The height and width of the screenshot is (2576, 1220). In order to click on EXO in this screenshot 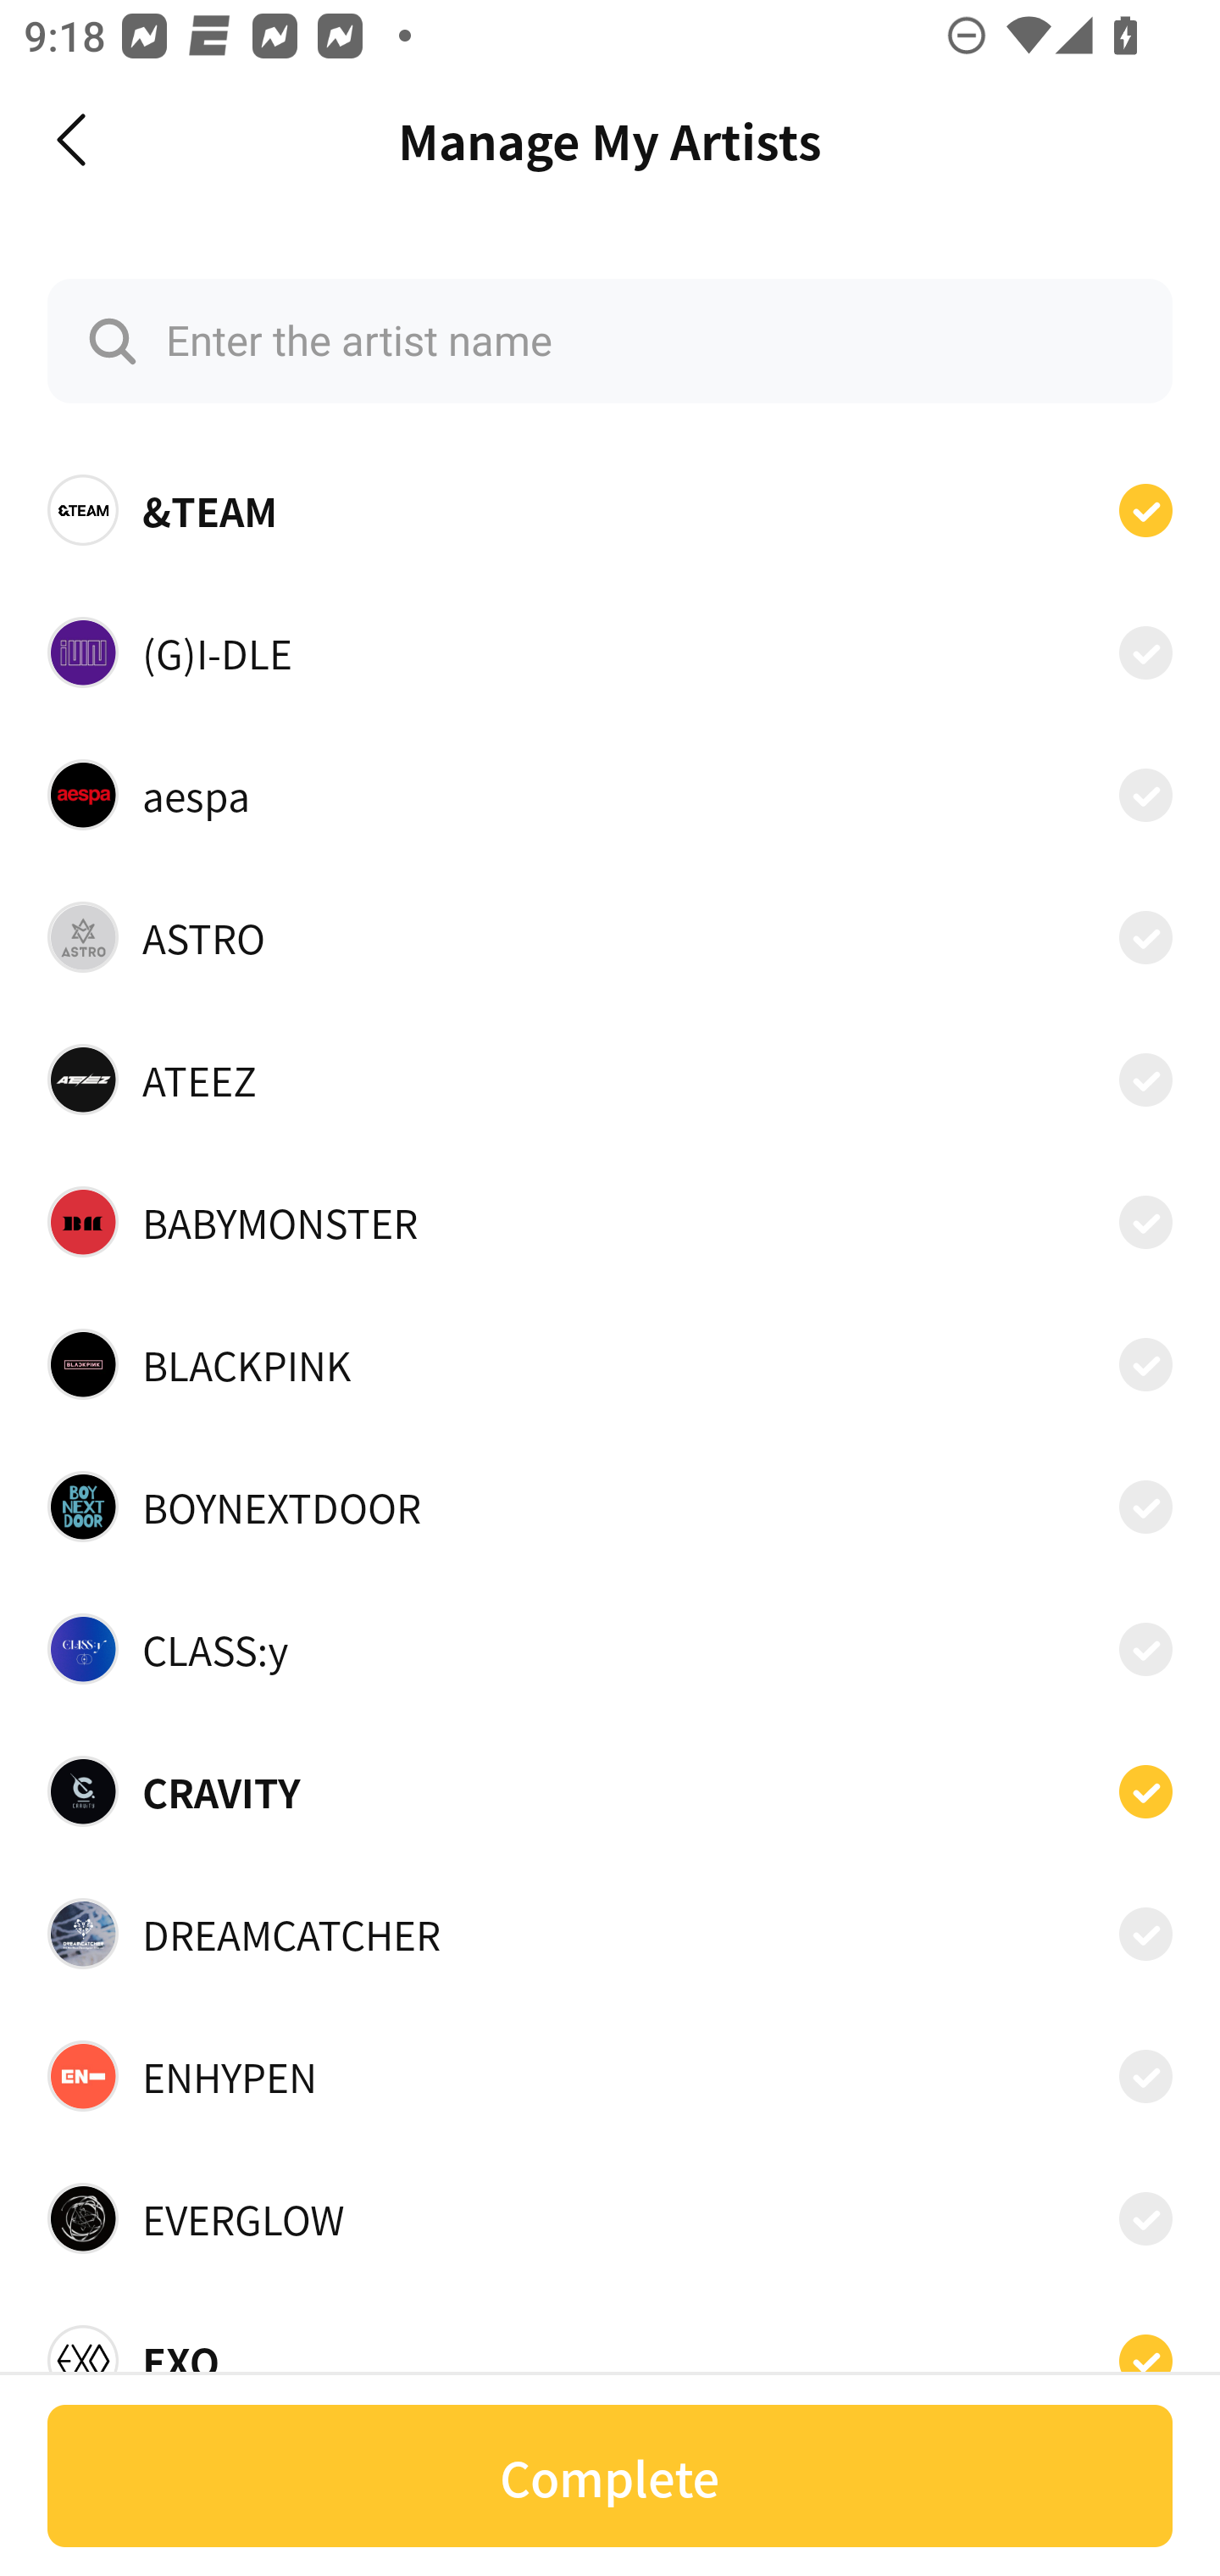, I will do `click(610, 2351)`.